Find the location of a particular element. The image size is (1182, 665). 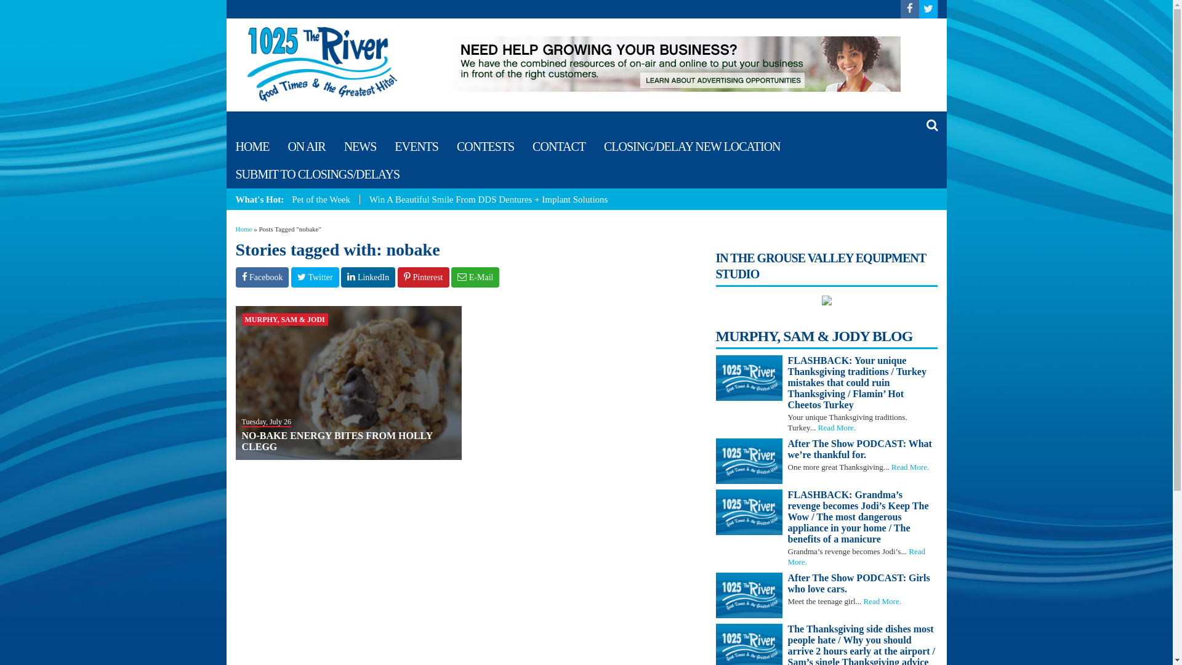

SUBMIT TO CLOSINGS/DELAYS is located at coordinates (318, 175).